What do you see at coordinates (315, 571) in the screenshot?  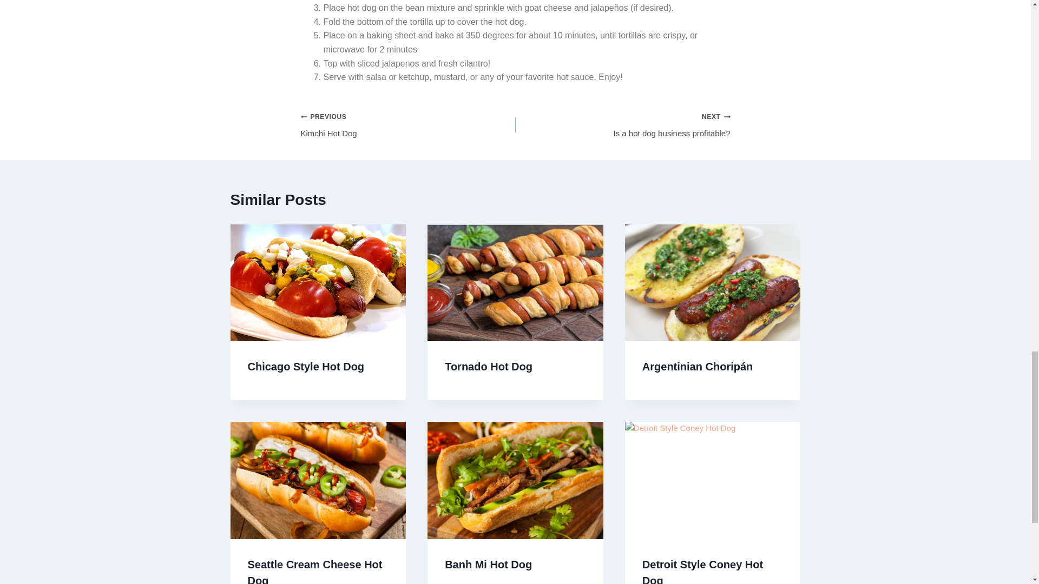 I see `Seattle Cream Cheese Hot Dog` at bounding box center [315, 571].